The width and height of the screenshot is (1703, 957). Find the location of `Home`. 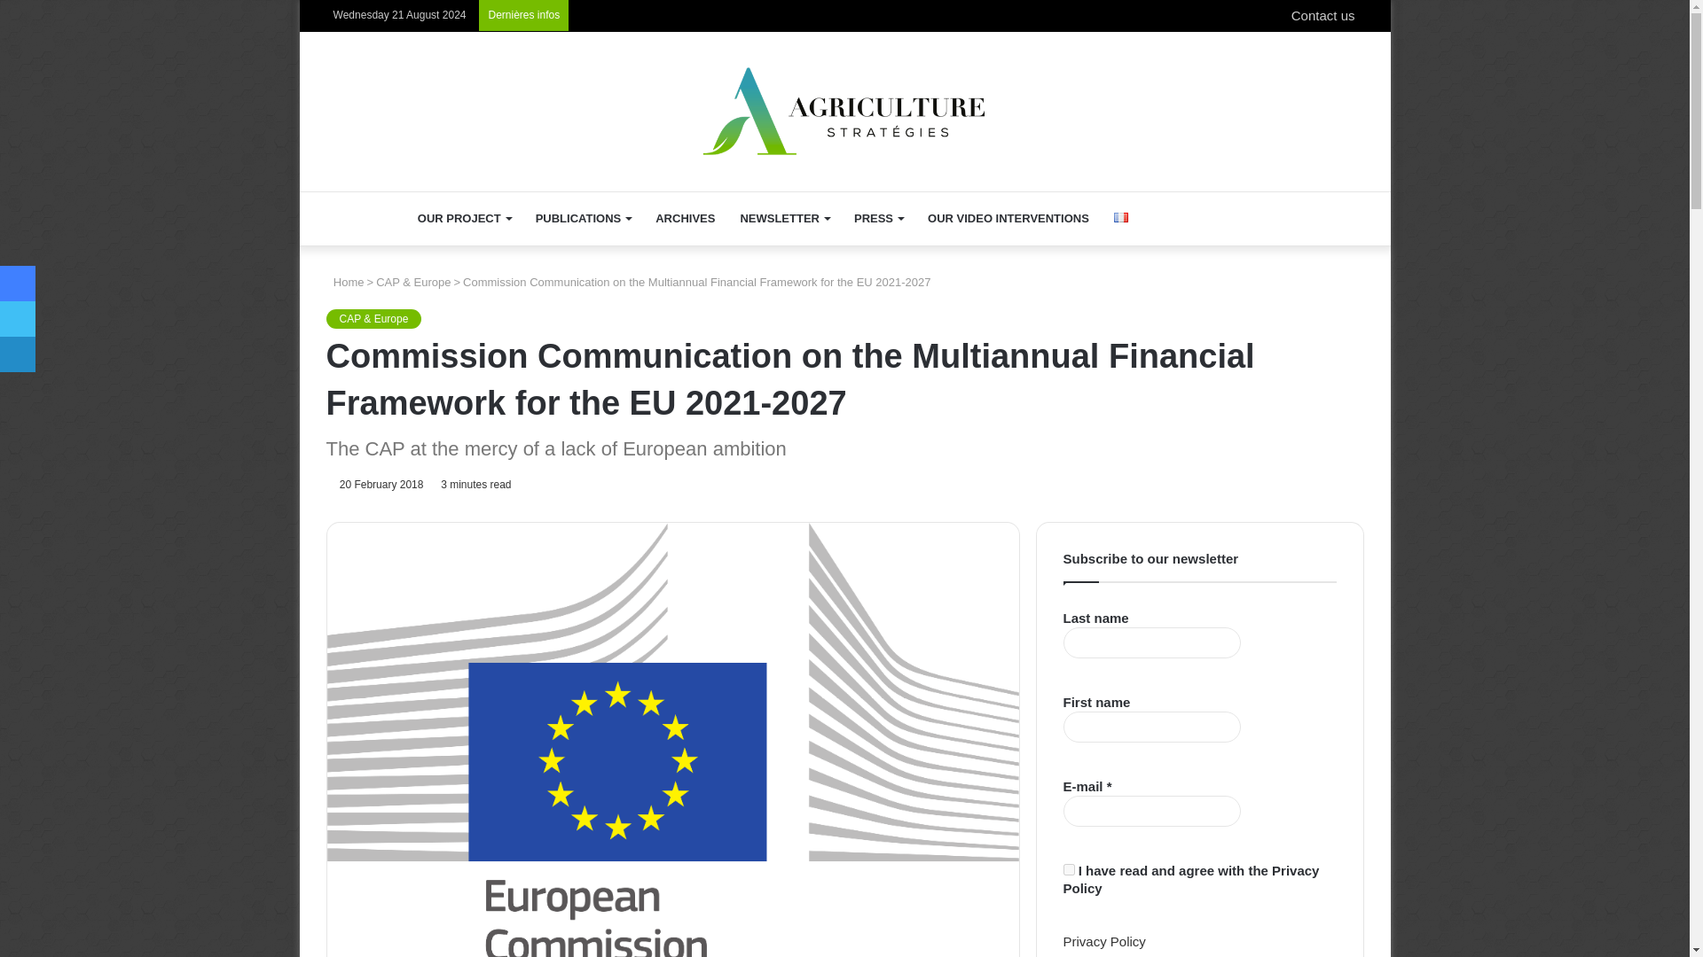

Home is located at coordinates (345, 282).